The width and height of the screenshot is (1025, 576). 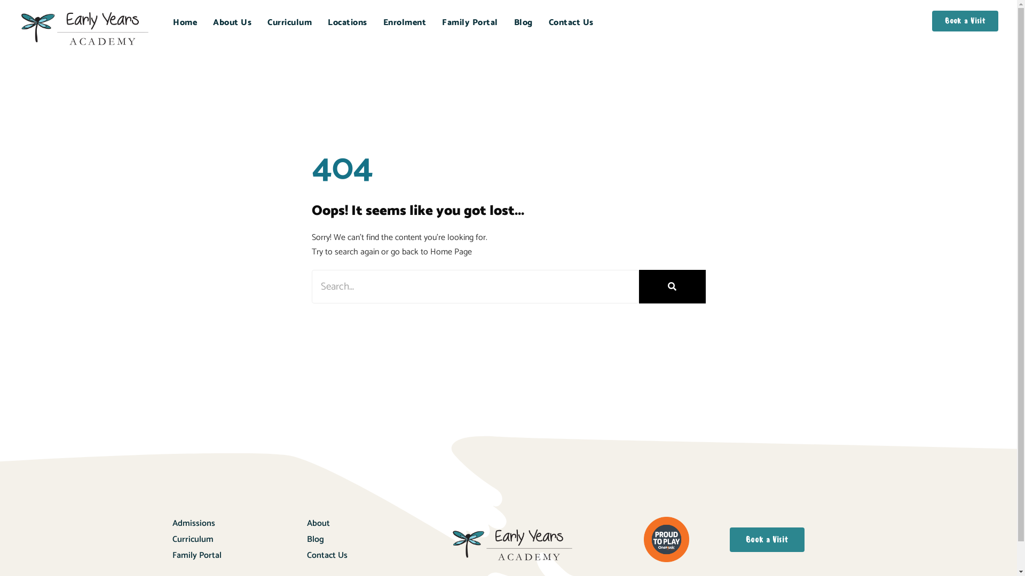 I want to click on Curriculum, so click(x=239, y=540).